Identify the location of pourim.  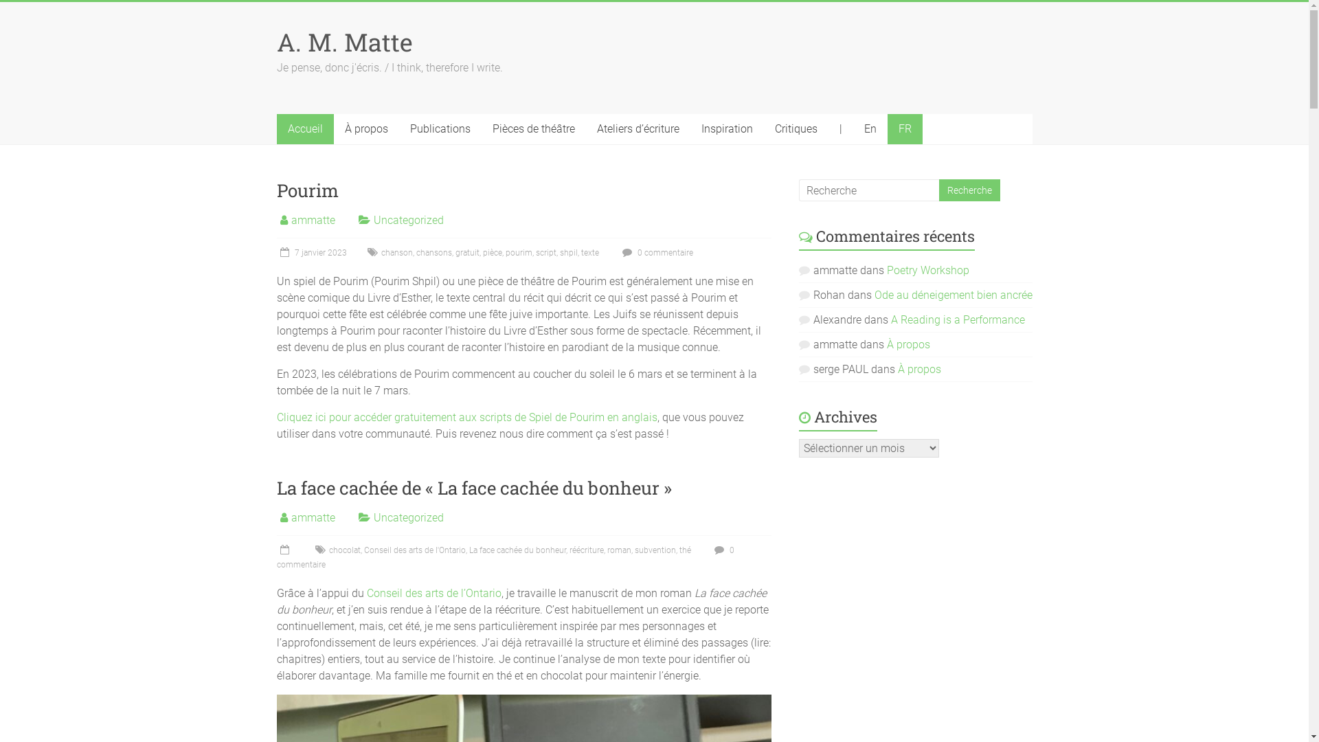
(519, 253).